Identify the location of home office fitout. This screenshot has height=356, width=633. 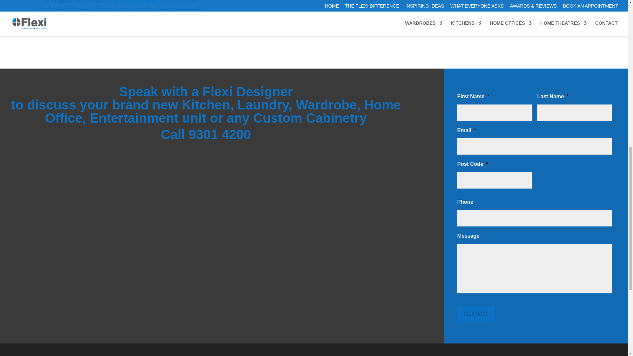
(138, 10).